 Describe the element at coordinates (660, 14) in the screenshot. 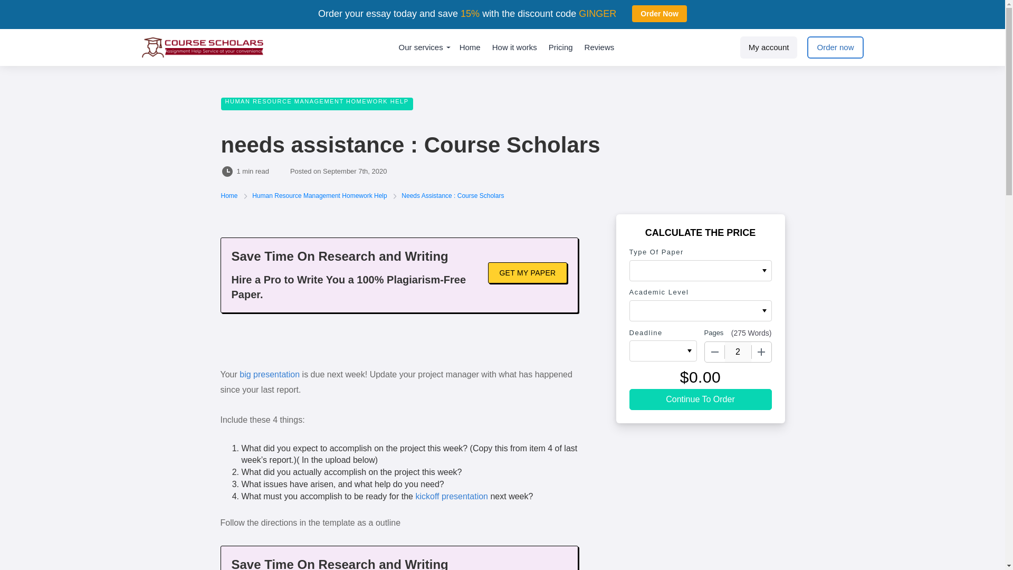

I see `Order Now` at that location.